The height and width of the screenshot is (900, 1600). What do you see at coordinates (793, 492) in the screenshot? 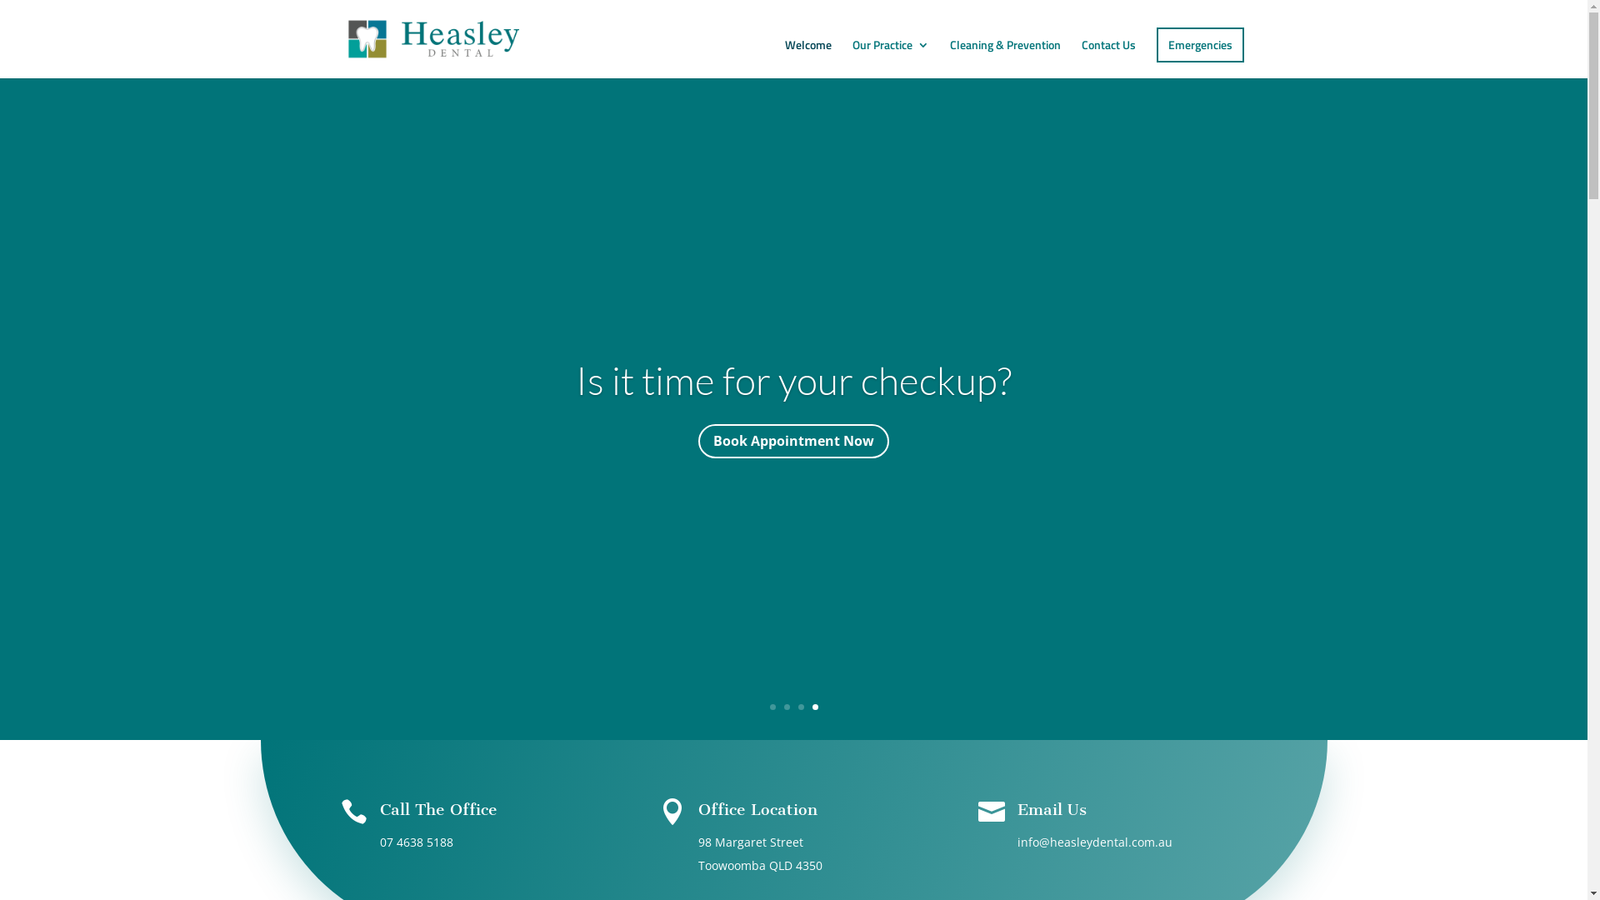
I see `Book Appointment Now` at bounding box center [793, 492].